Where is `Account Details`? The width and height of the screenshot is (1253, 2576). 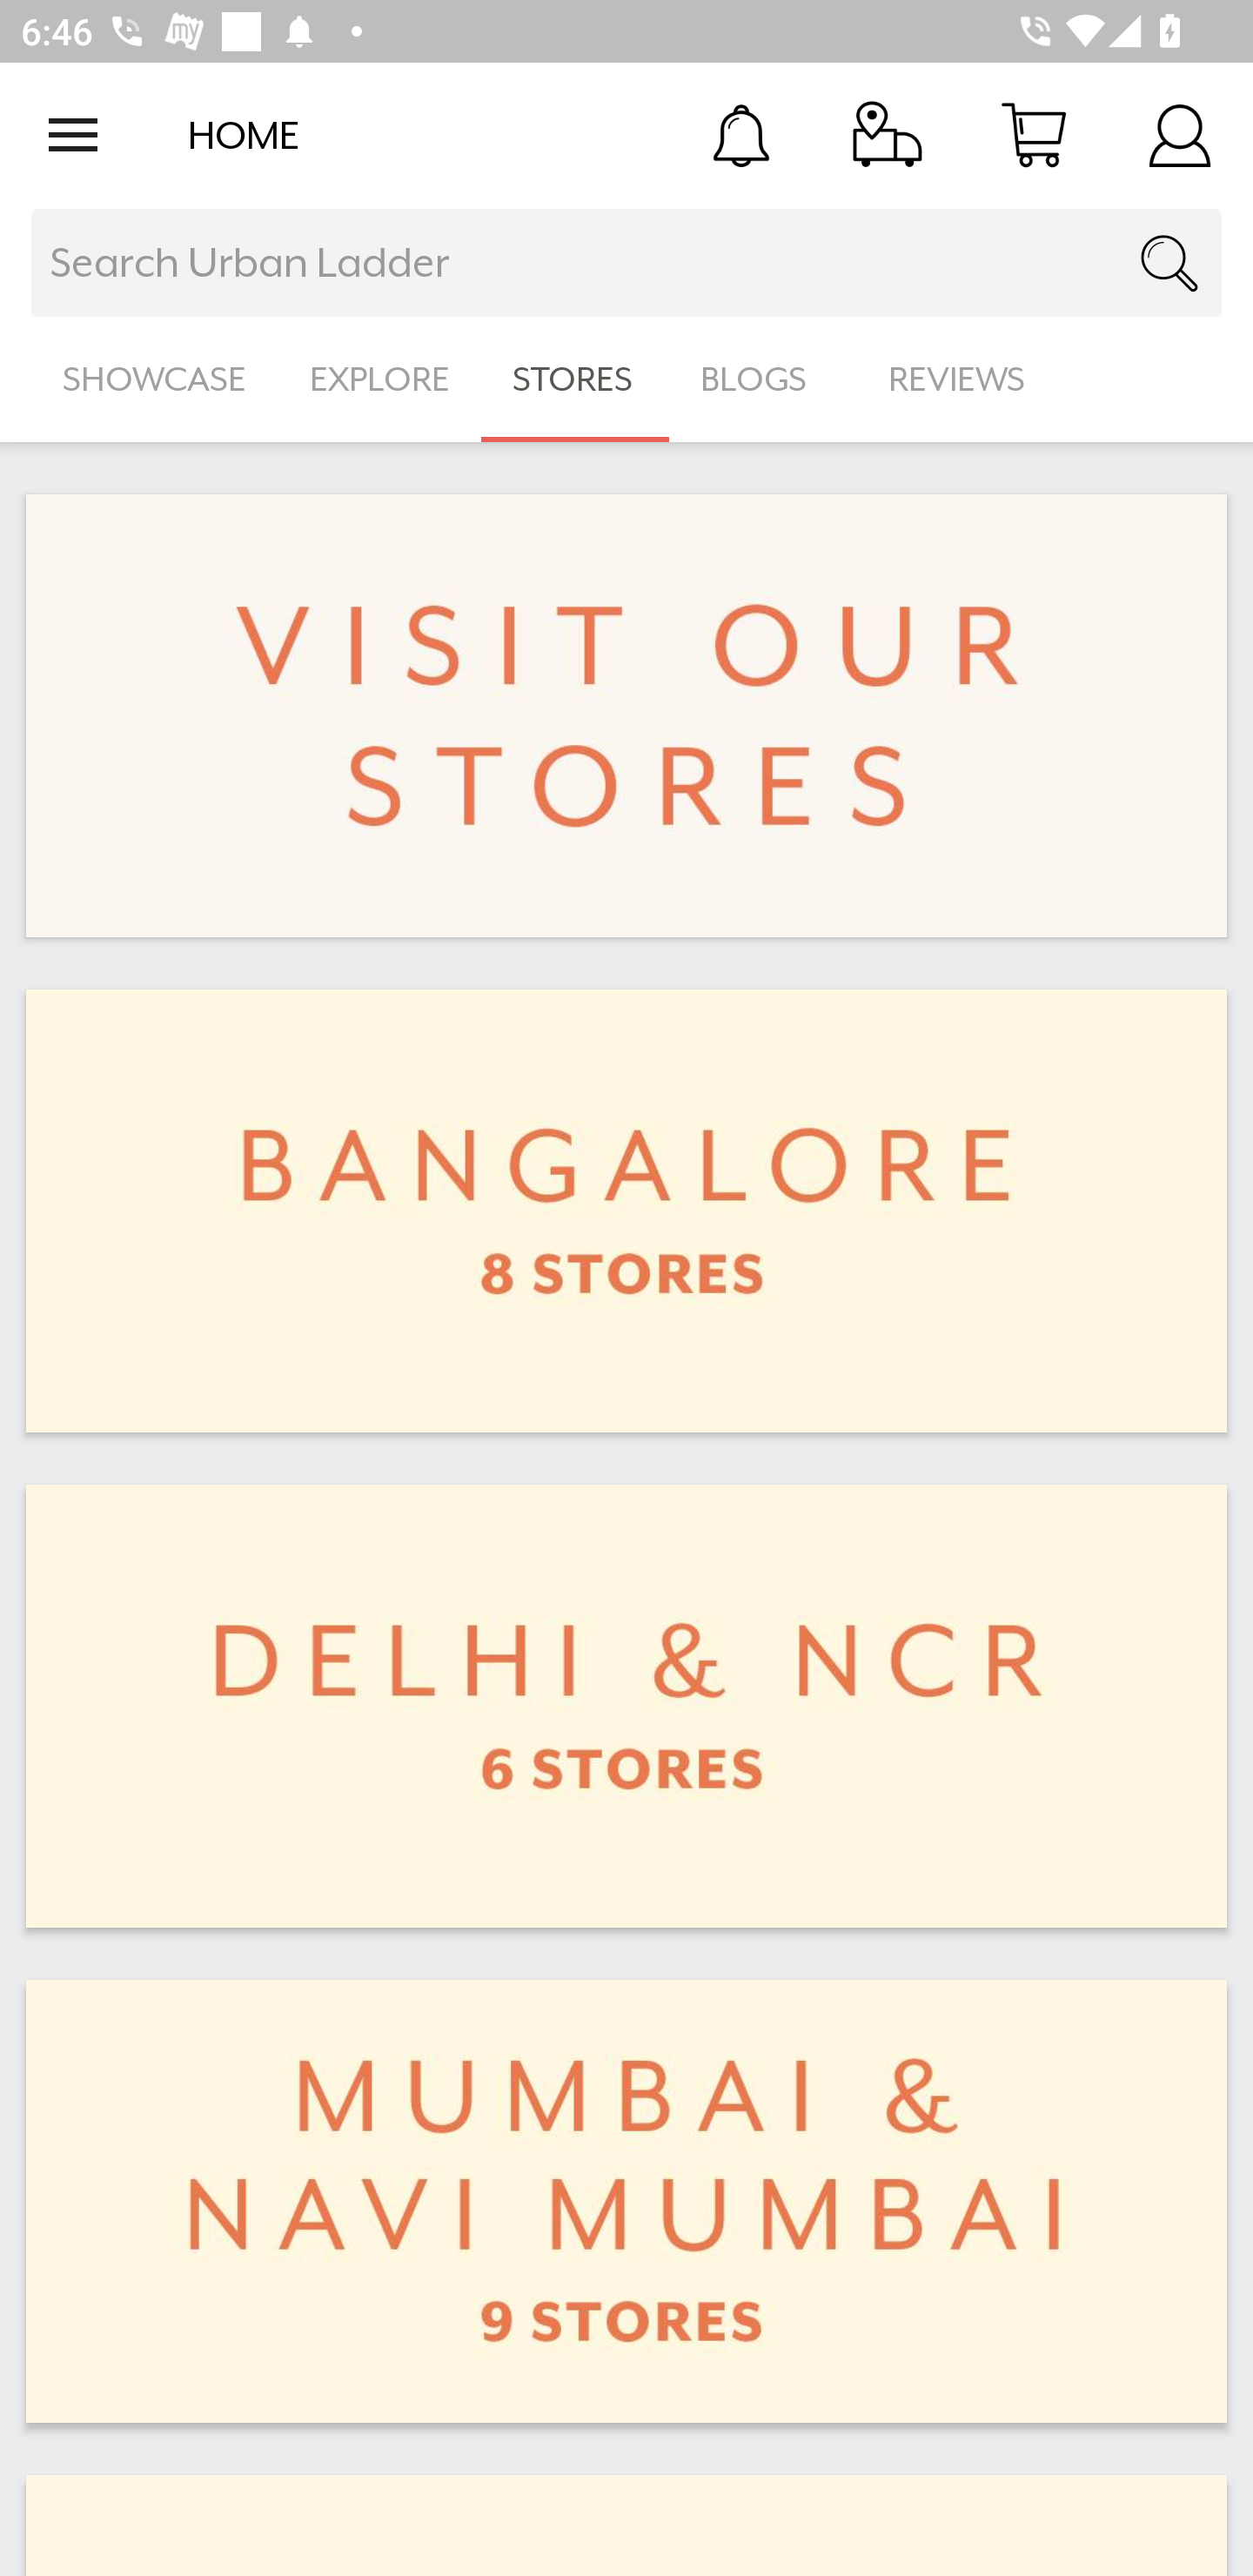
Account Details is located at coordinates (1180, 134).